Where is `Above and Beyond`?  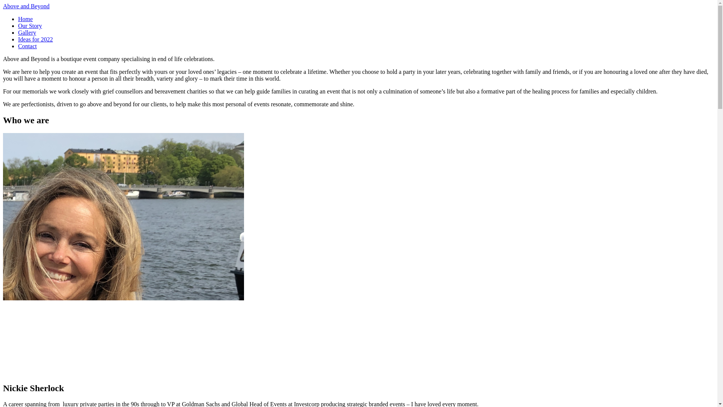 Above and Beyond is located at coordinates (26, 6).